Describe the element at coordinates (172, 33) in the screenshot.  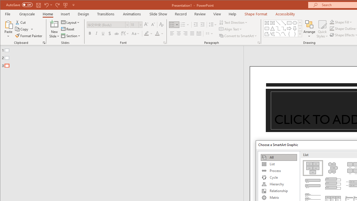
I see `Align Left` at that location.